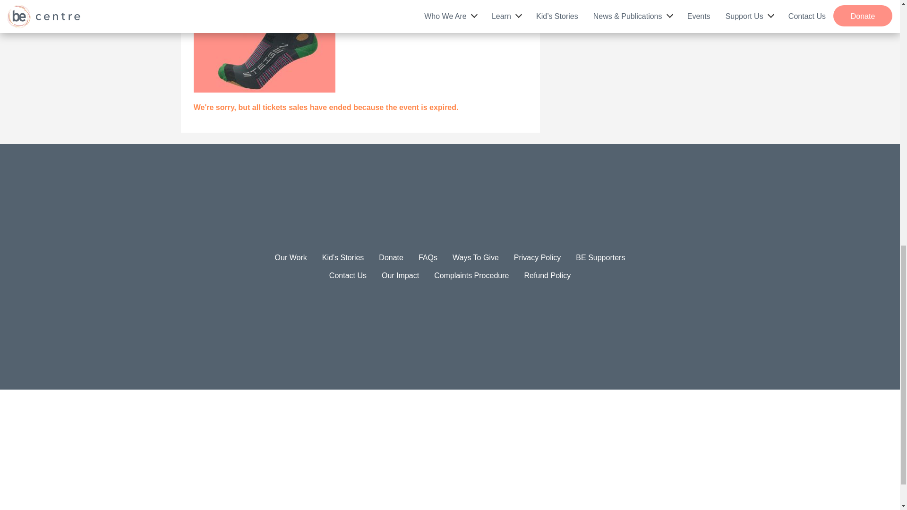 The image size is (907, 510). I want to click on FAQs, so click(428, 257).